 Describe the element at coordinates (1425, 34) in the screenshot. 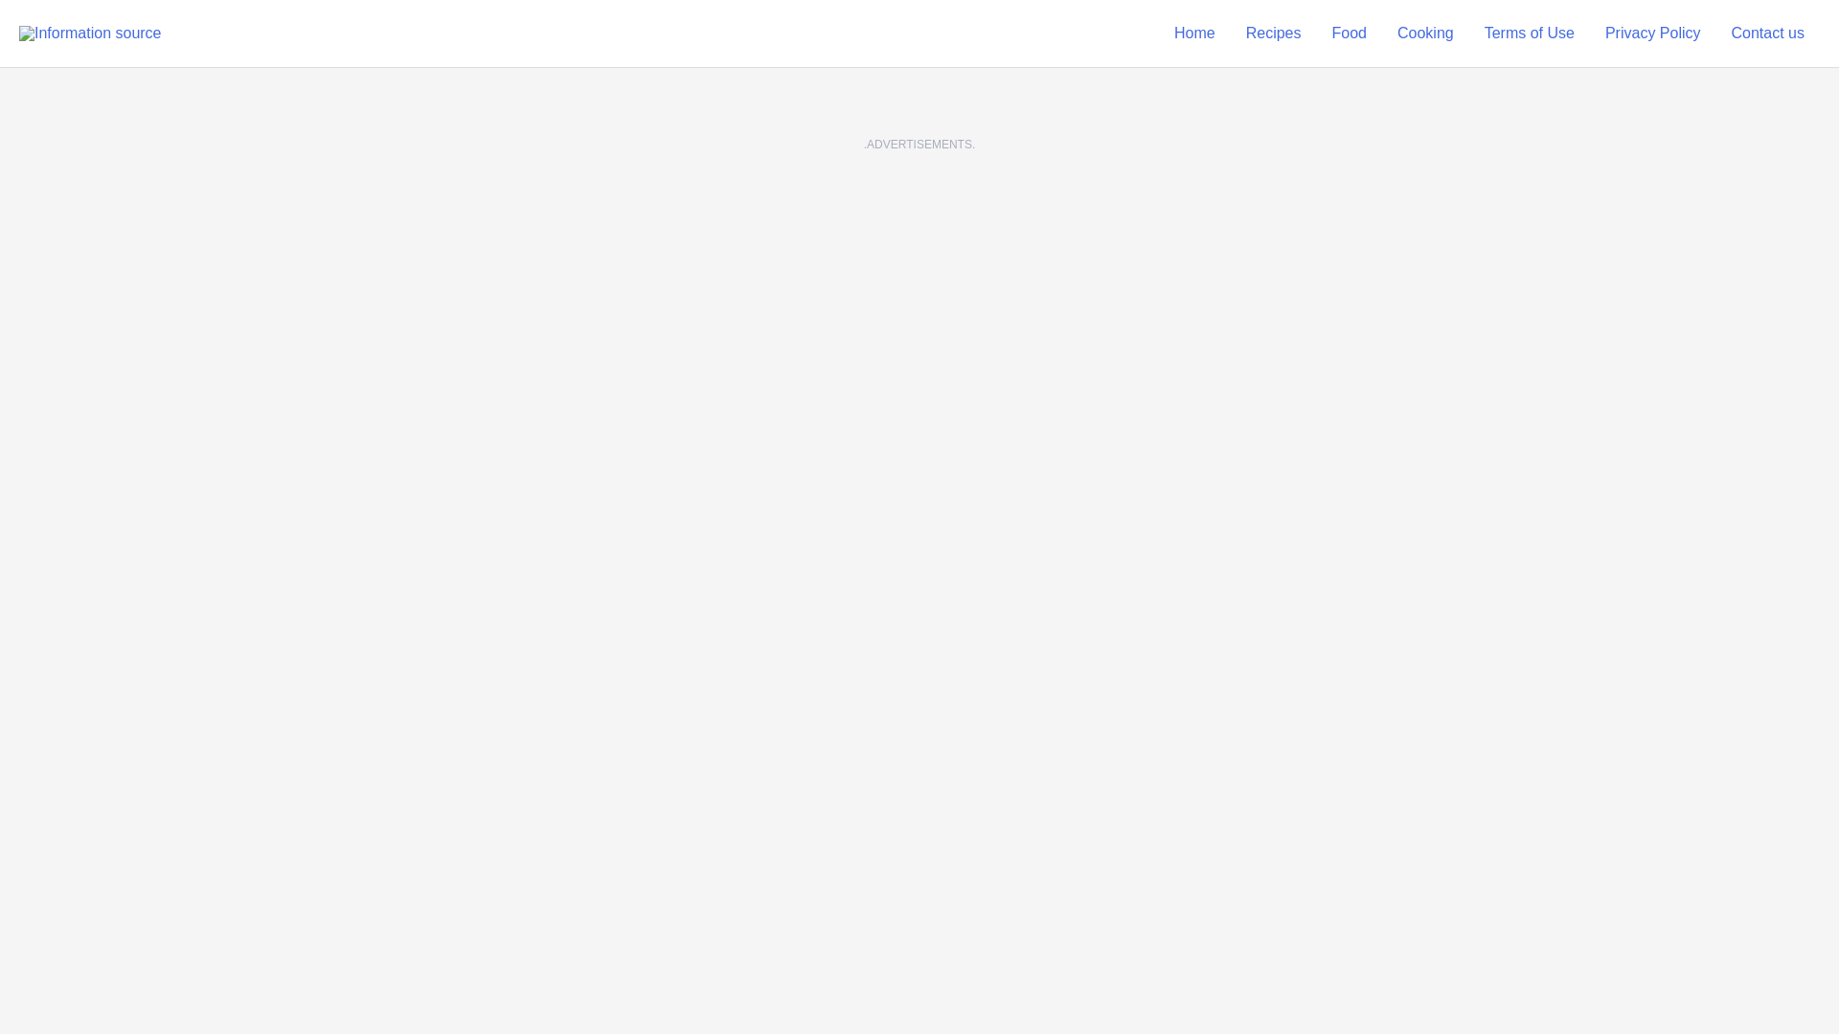

I see `Cooking` at that location.